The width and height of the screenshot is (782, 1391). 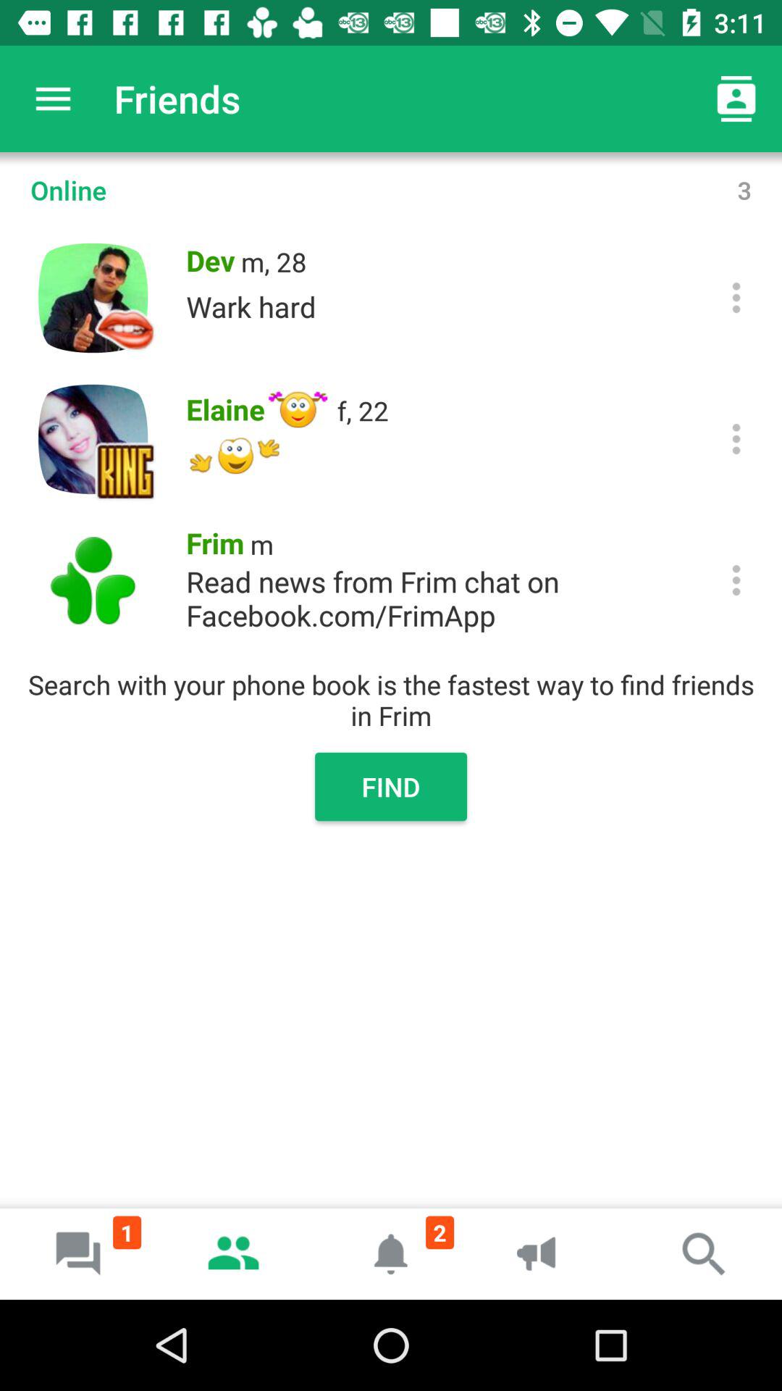 What do you see at coordinates (736, 297) in the screenshot?
I see `access friend settings` at bounding box center [736, 297].